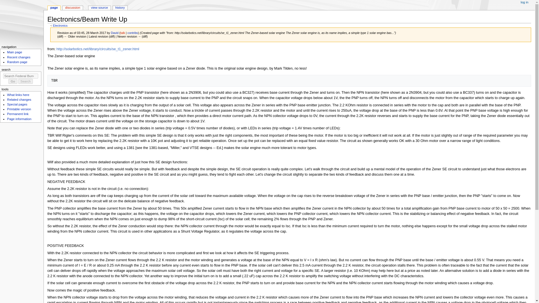 This screenshot has width=539, height=303. What do you see at coordinates (54, 8) in the screenshot?
I see `page` at bounding box center [54, 8].